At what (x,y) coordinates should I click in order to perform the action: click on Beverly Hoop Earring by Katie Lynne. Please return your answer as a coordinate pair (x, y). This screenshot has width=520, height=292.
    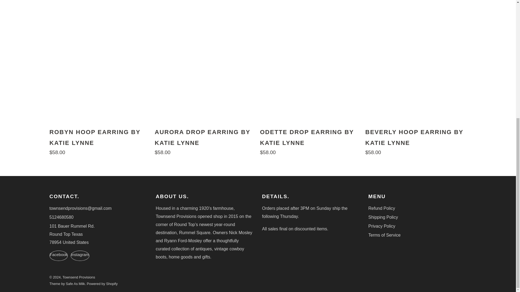
    Looking at the image, I should click on (416, 141).